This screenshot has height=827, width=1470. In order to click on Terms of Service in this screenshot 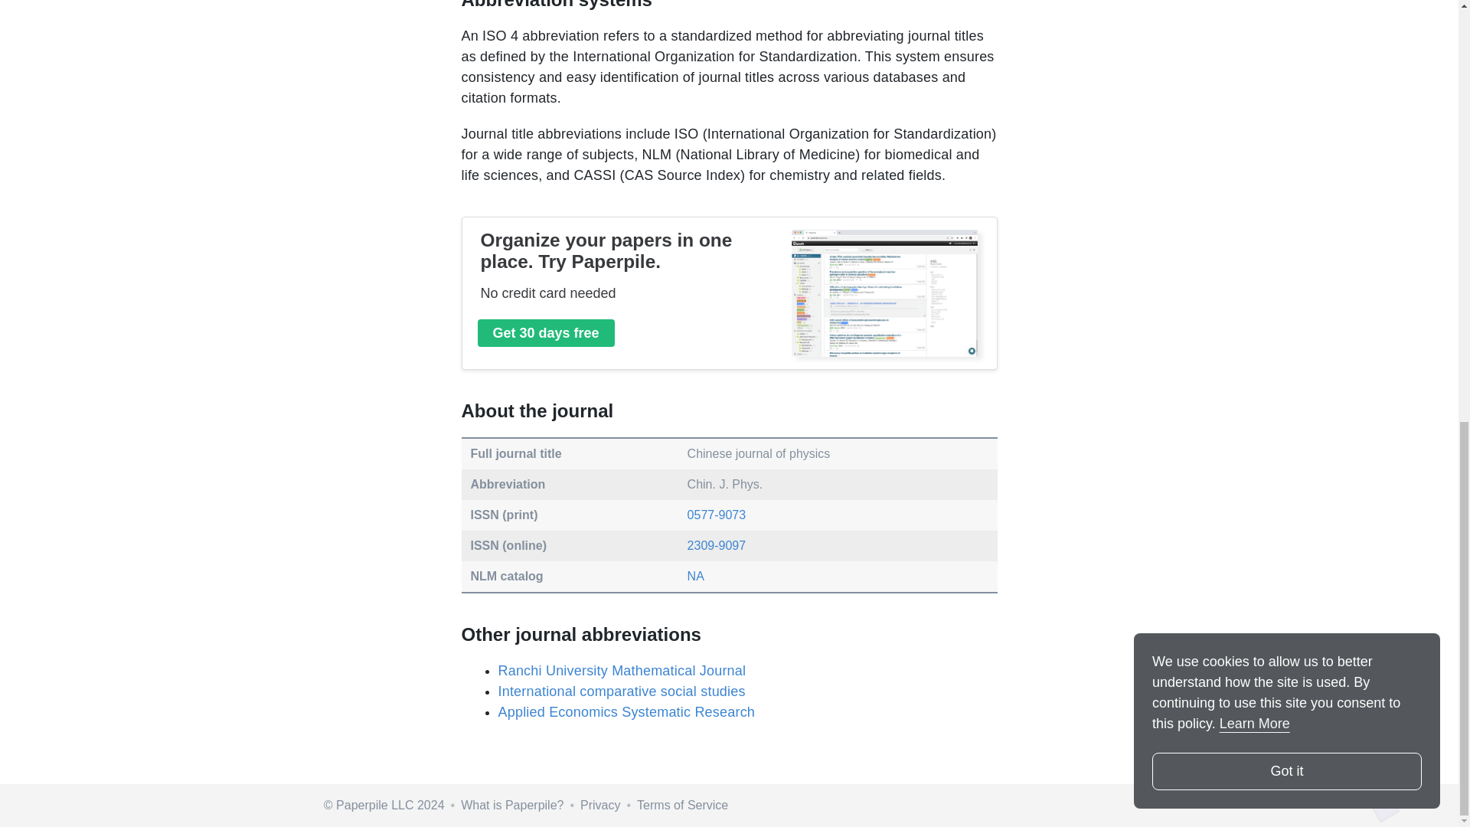, I will do `click(681, 805)`.